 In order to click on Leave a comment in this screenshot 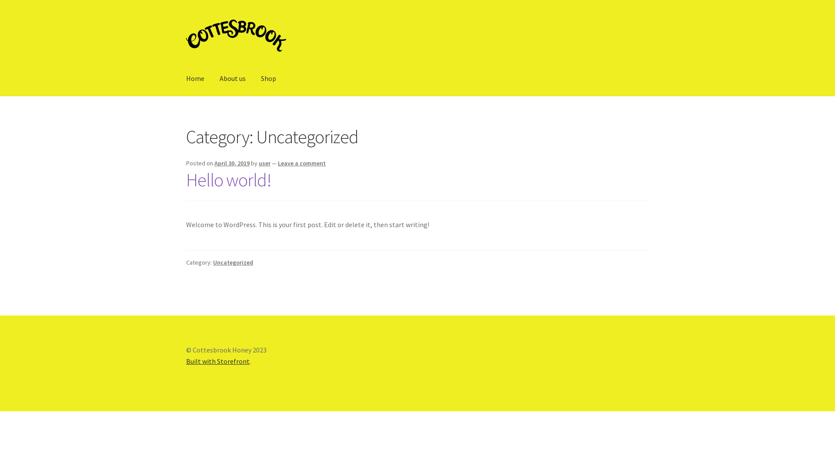, I will do `click(302, 163)`.